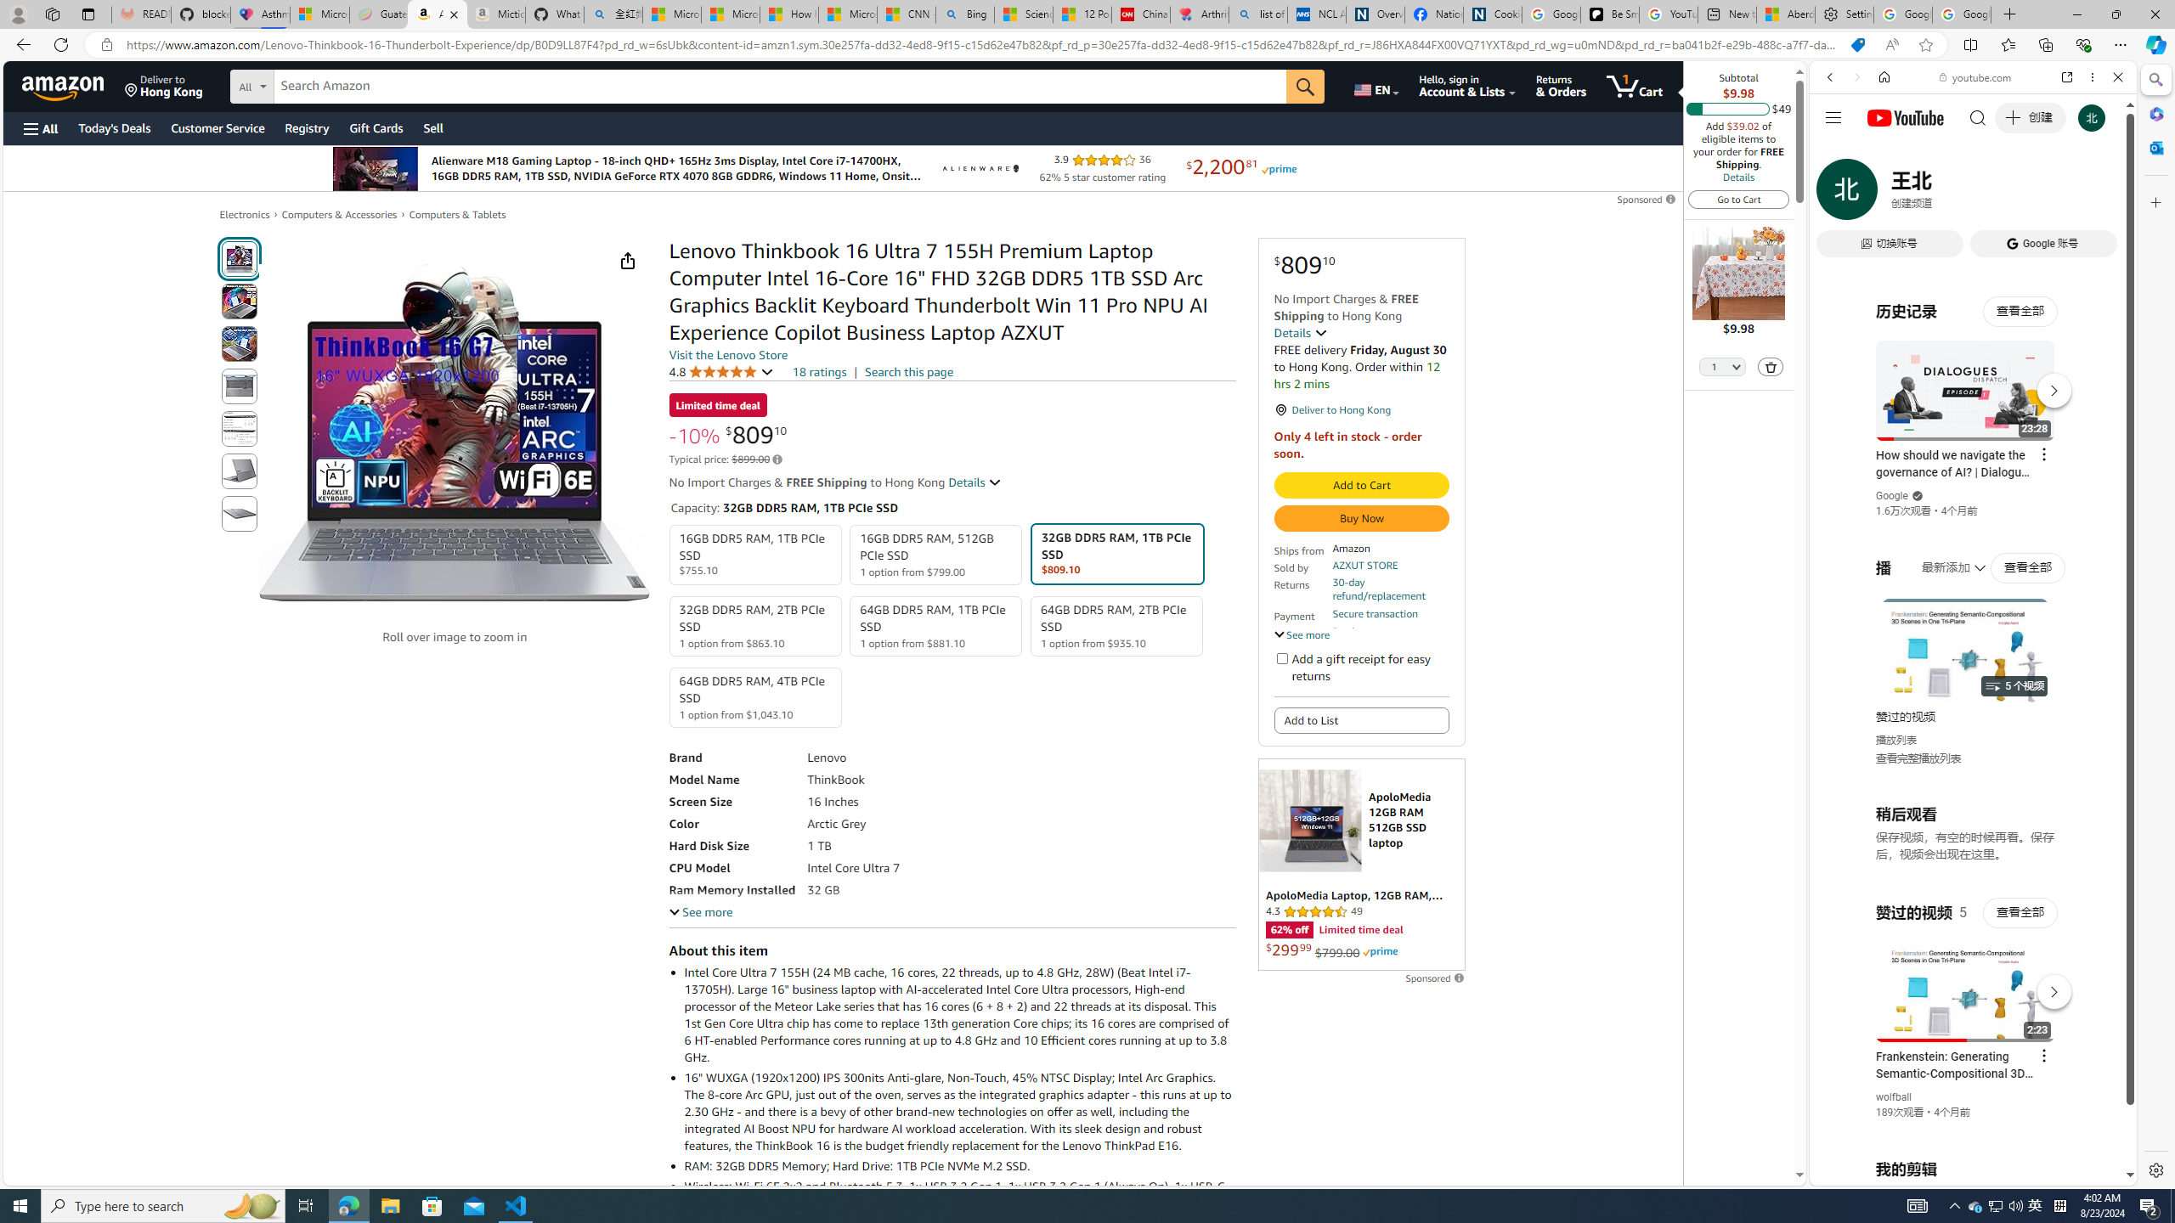  I want to click on US[ju], so click(1866, 1172).